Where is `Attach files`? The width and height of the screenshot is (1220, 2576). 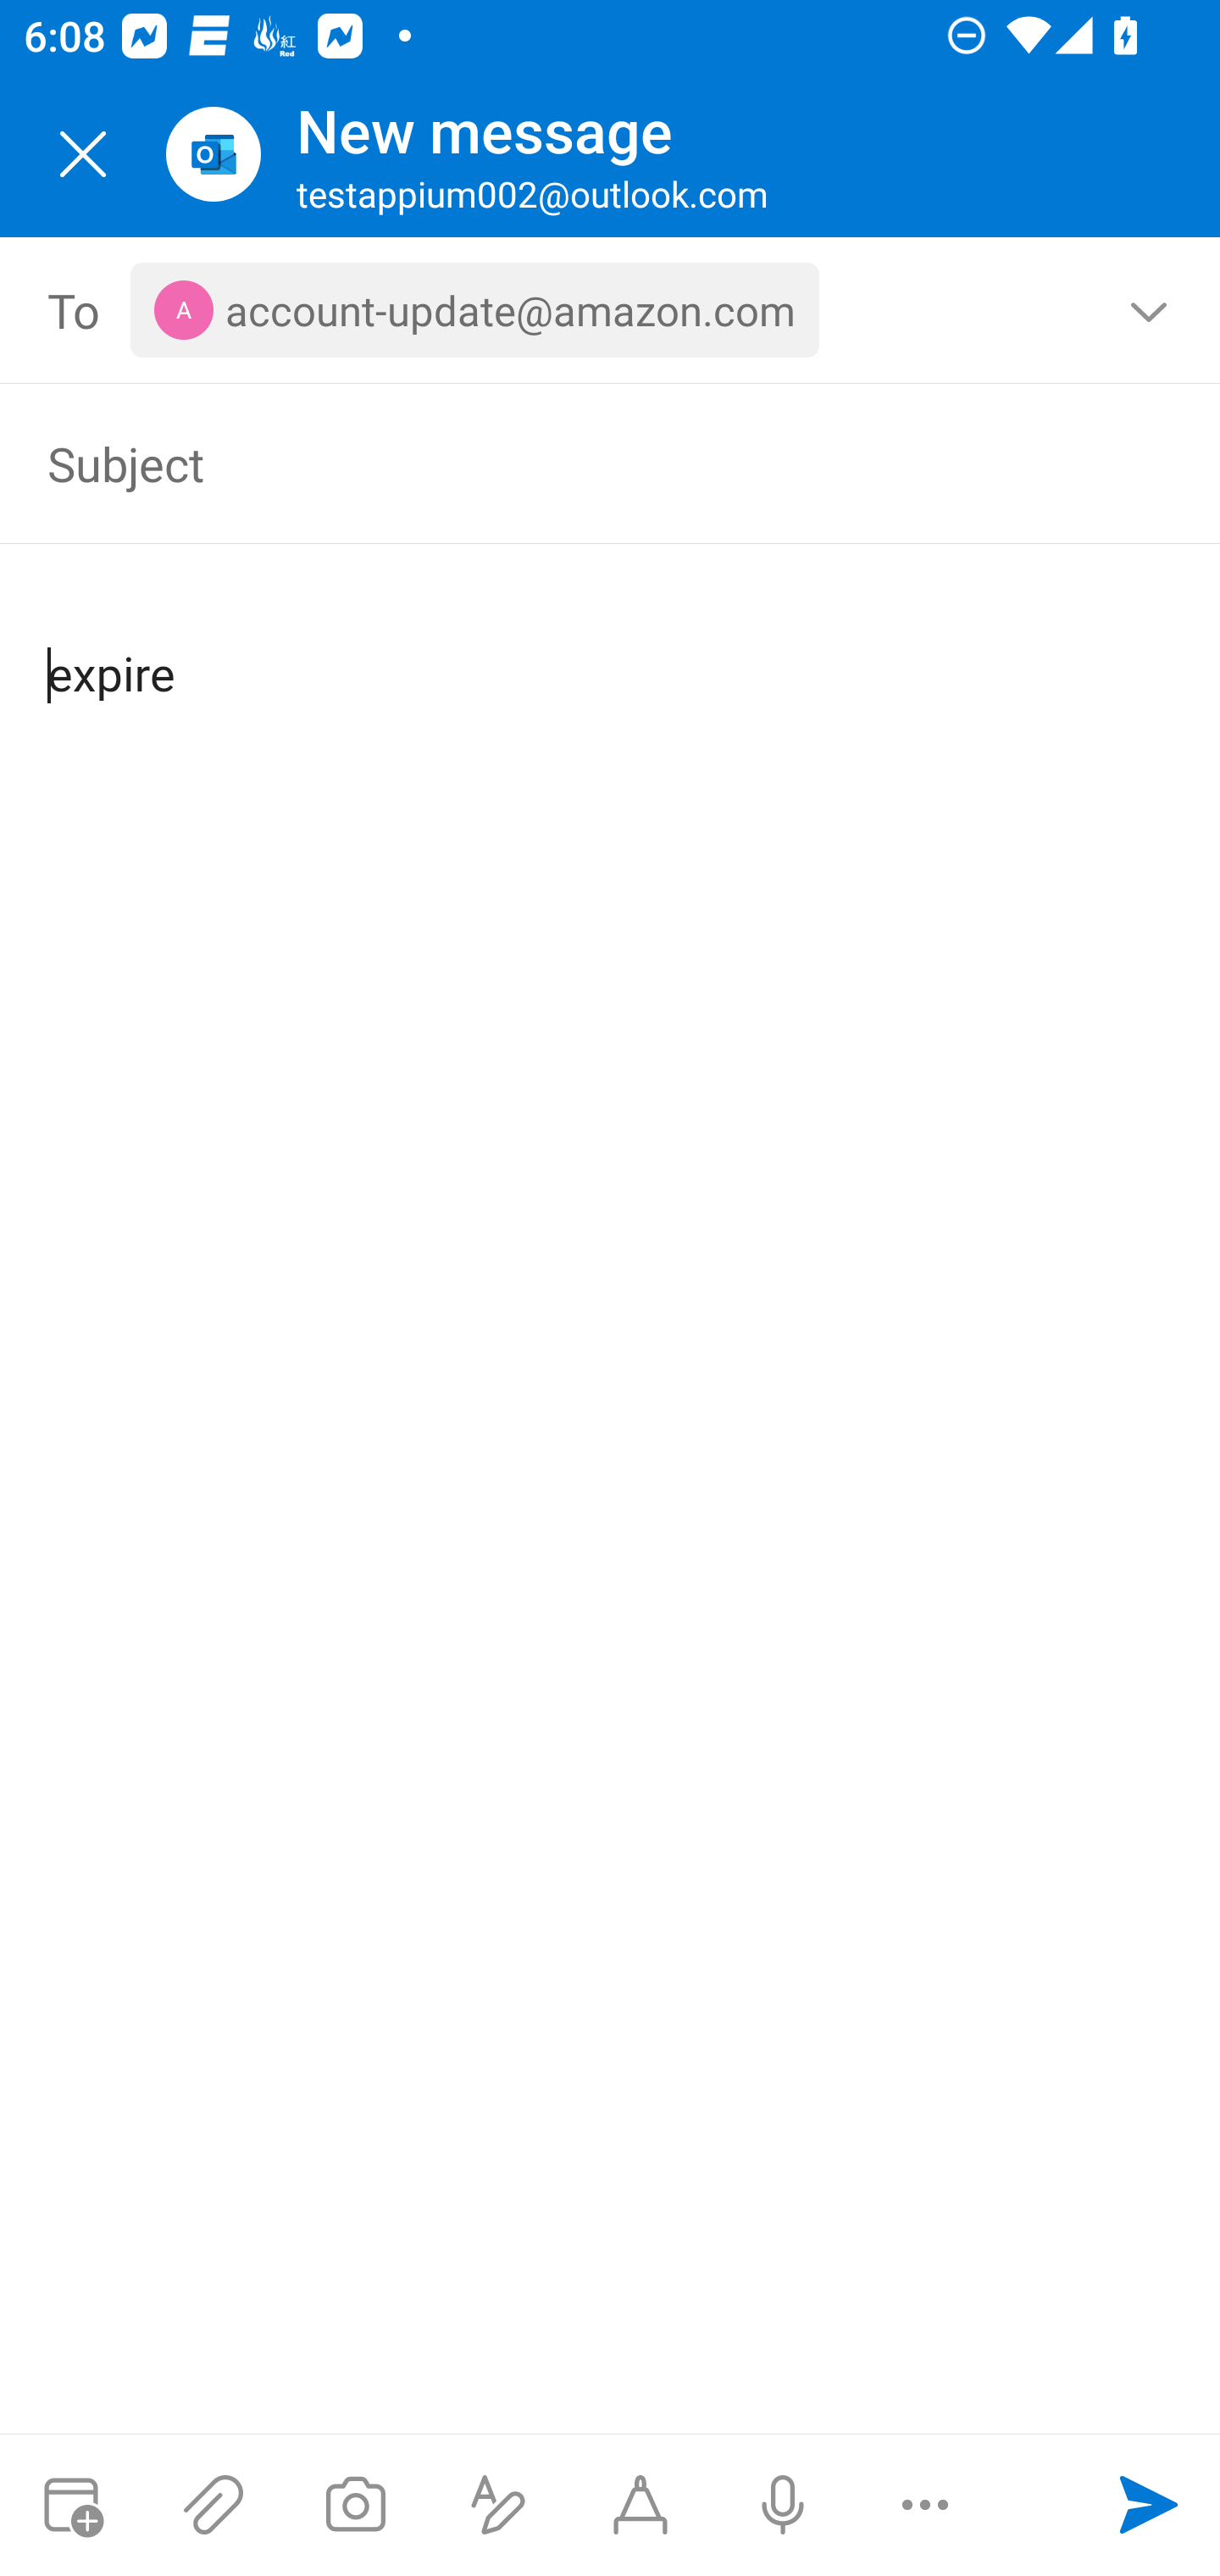 Attach files is located at coordinates (213, 2505).